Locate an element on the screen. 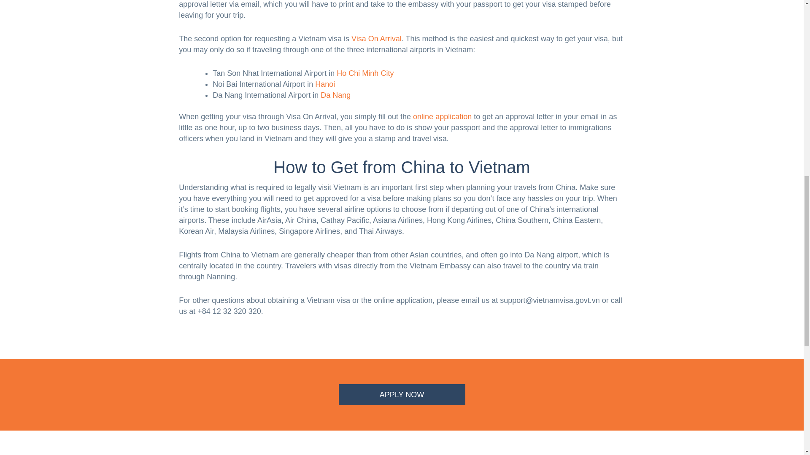 The width and height of the screenshot is (810, 455). Ho Chi Minh City is located at coordinates (365, 73).